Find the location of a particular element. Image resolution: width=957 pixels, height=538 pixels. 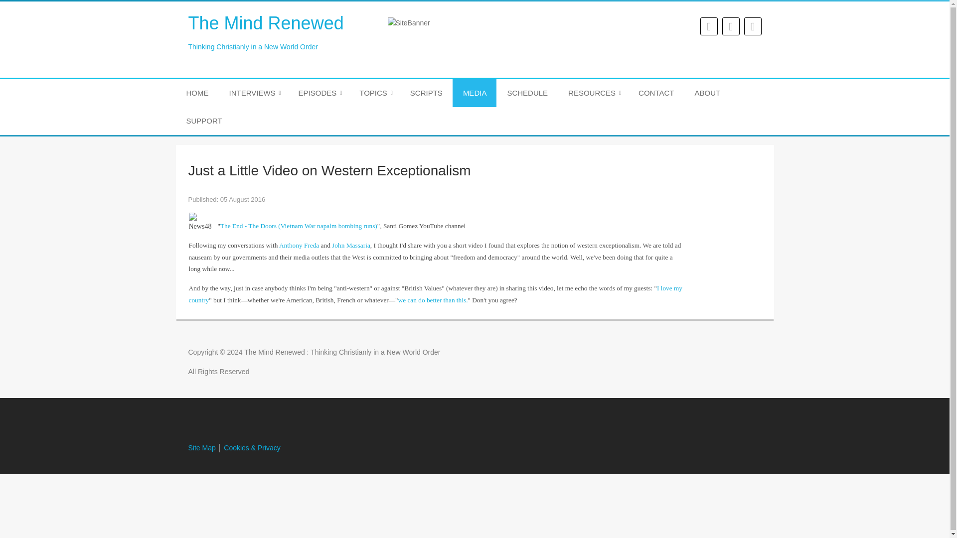

TOPICS is located at coordinates (374, 93).